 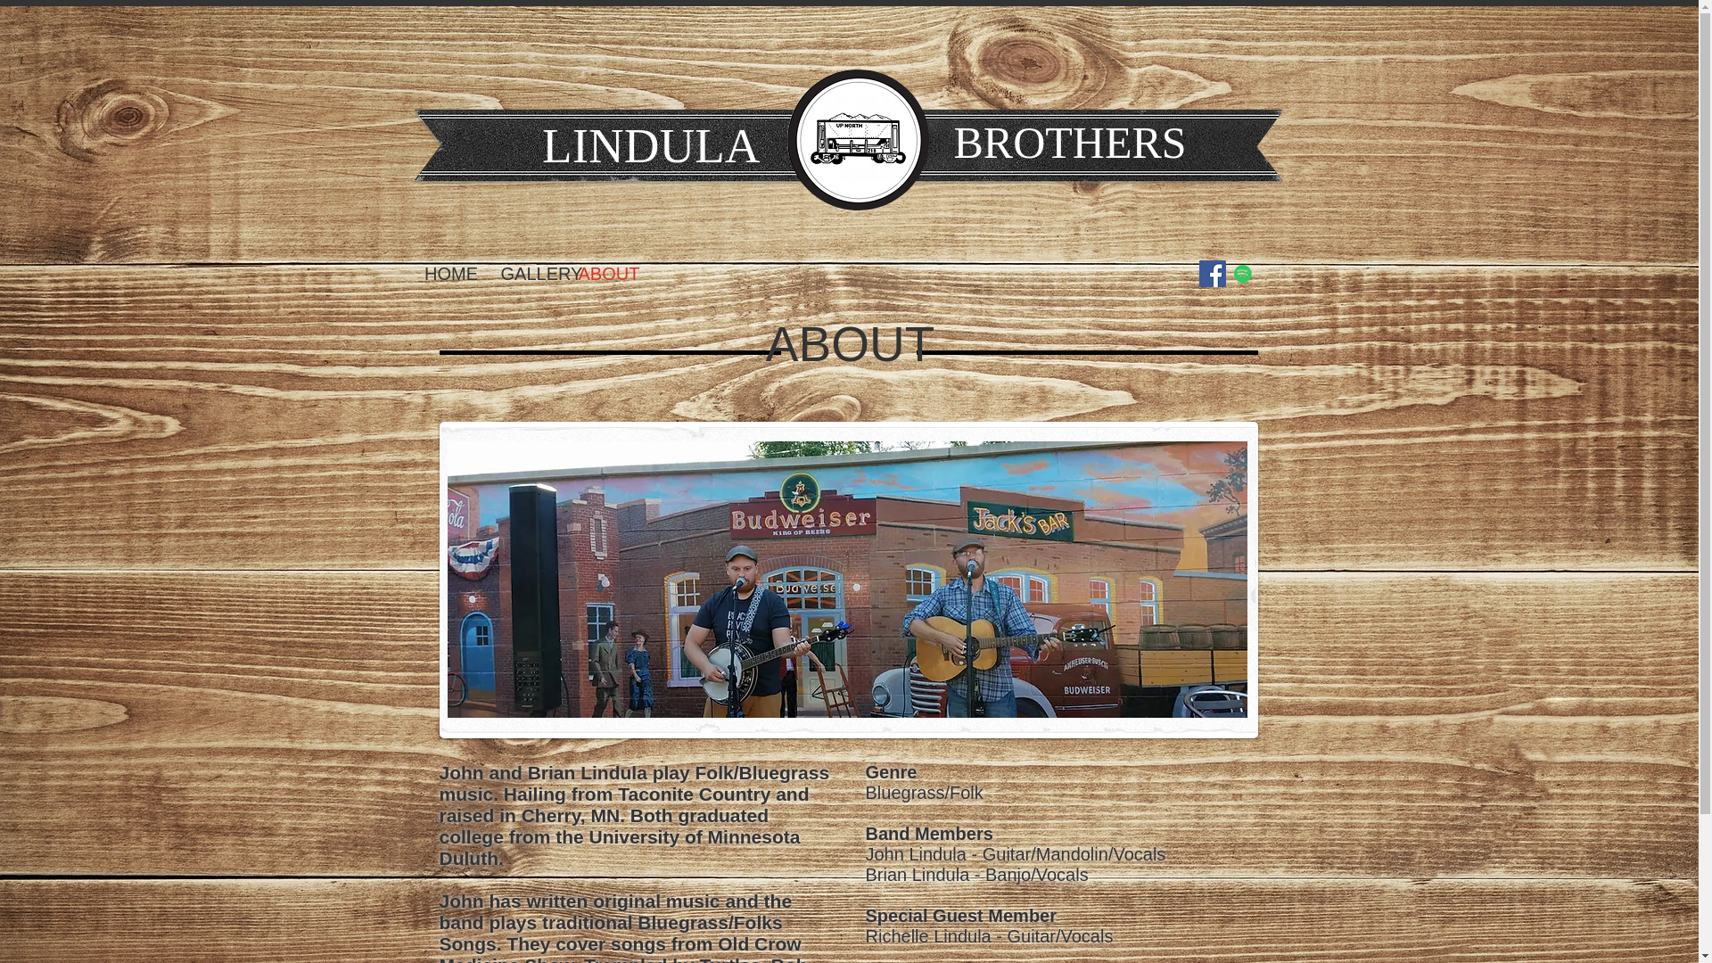 I want to click on GALLERY, so click(x=529, y=273).